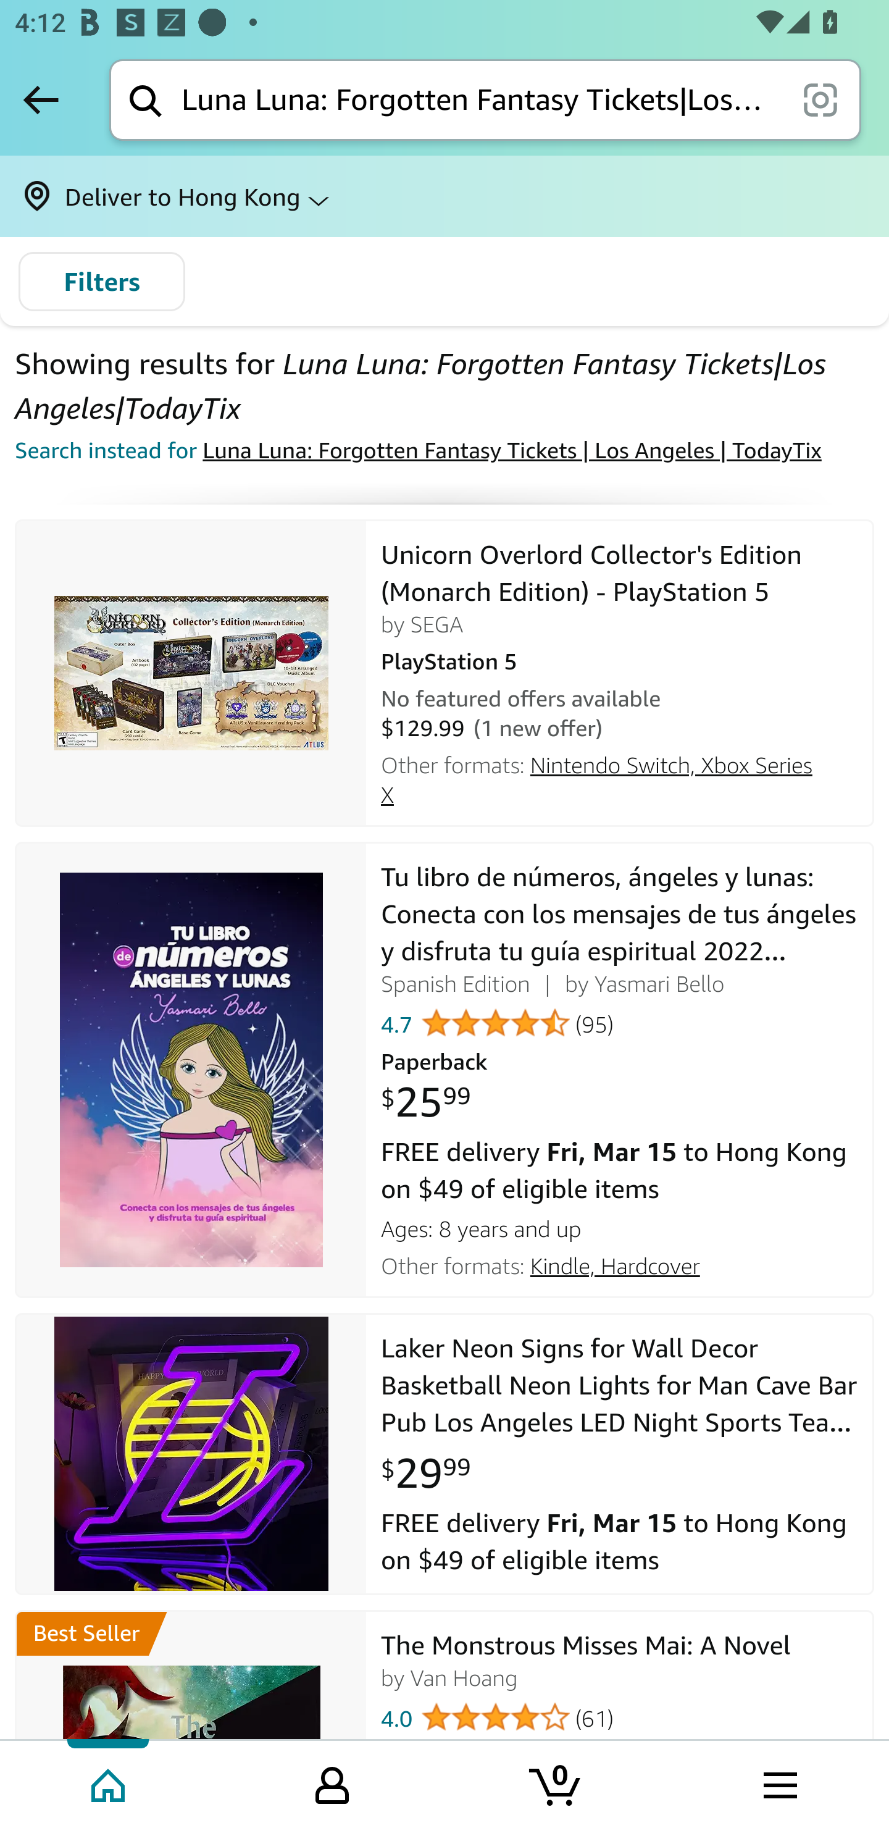 The height and width of the screenshot is (1828, 889). Describe the element at coordinates (620, 659) in the screenshot. I see `PlayStation 5` at that location.